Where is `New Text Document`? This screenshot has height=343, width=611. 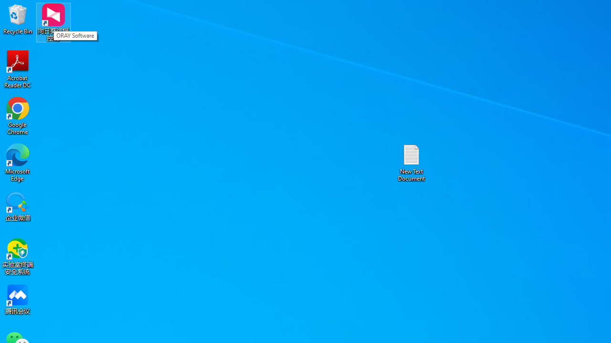 New Text Document is located at coordinates (411, 162).